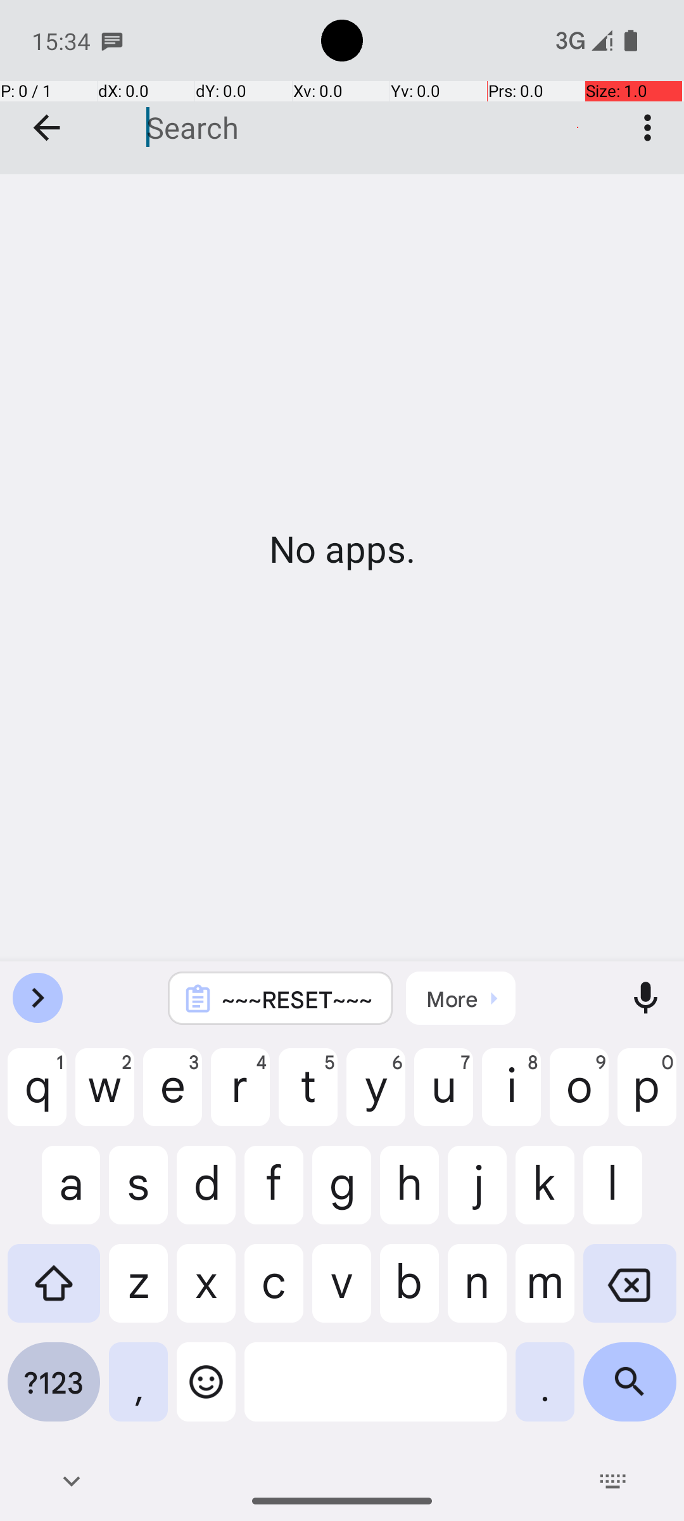 This screenshot has height=1521, width=684. What do you see at coordinates (47, 128) in the screenshot?
I see `Collapse` at bounding box center [47, 128].